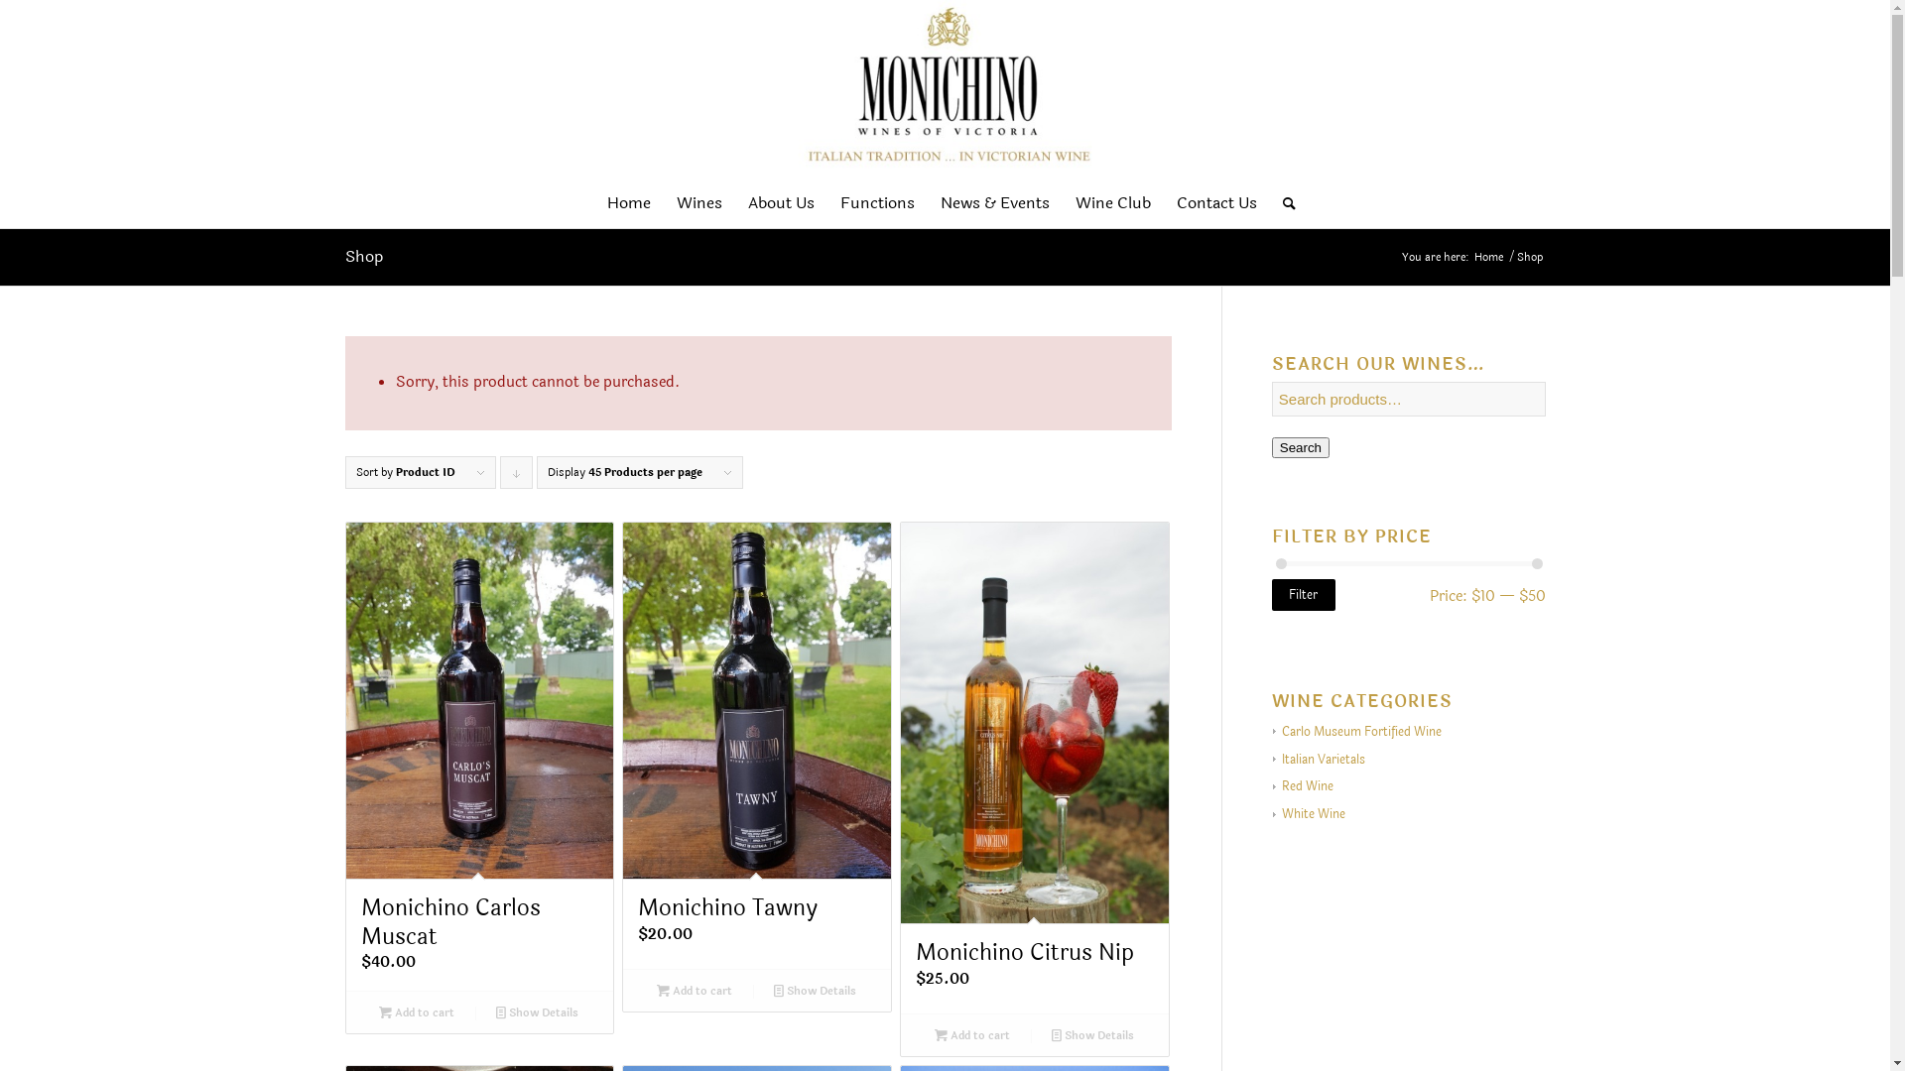 The height and width of the screenshot is (1071, 1905). Describe the element at coordinates (1304, 595) in the screenshot. I see `Filter` at that location.